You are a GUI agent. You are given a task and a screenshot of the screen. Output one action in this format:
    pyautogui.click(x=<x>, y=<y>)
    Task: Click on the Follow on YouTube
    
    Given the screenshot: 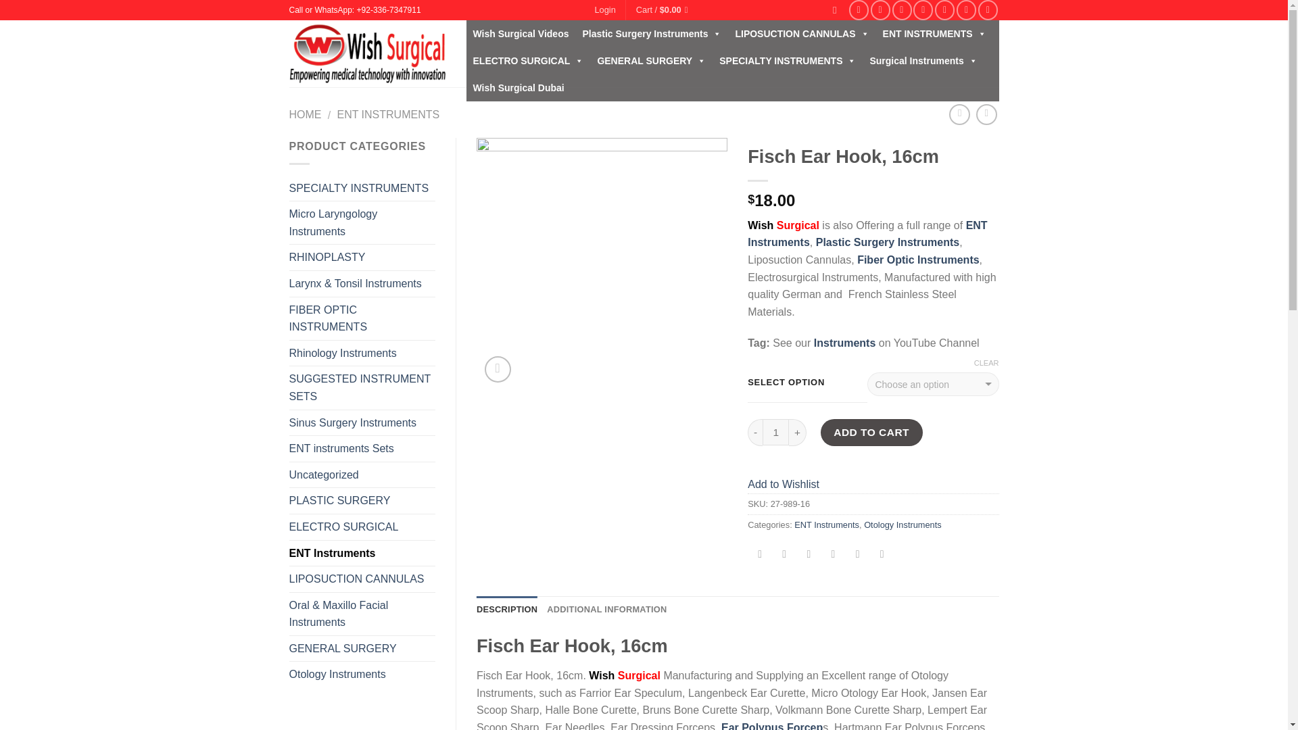 What is the action you would take?
    pyautogui.click(x=988, y=9)
    